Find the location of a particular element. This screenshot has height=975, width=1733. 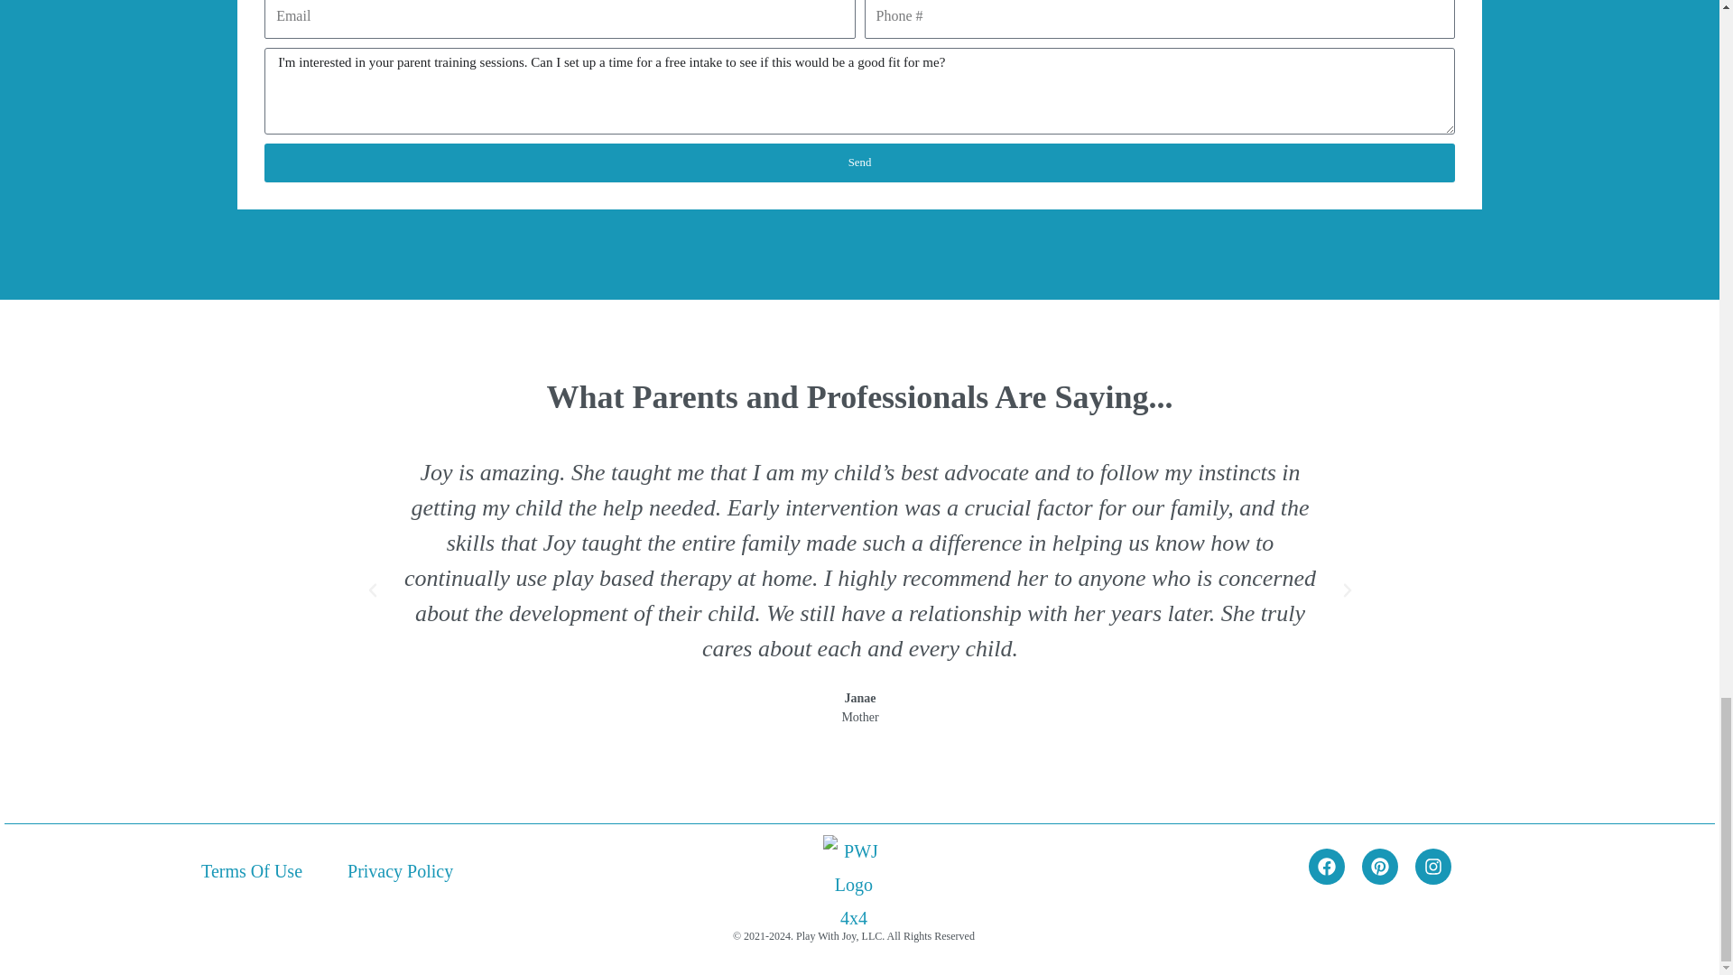

Pinterest is located at coordinates (1380, 866).